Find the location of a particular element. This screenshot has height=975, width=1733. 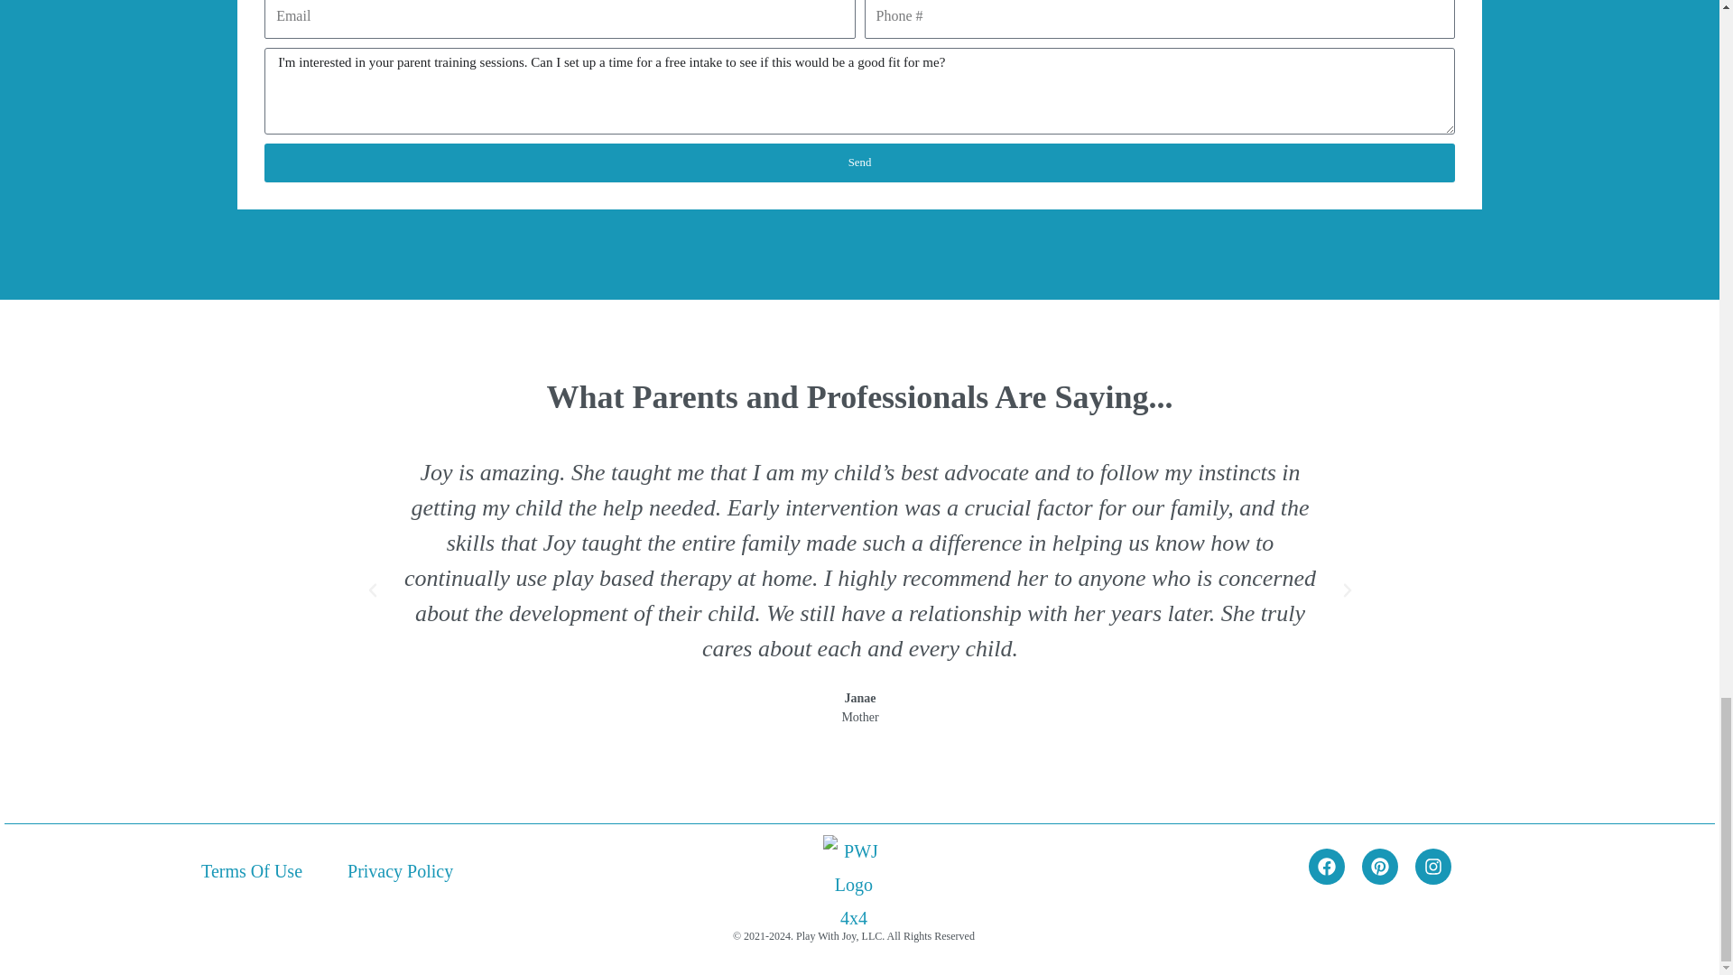

Pinterest is located at coordinates (1380, 866).